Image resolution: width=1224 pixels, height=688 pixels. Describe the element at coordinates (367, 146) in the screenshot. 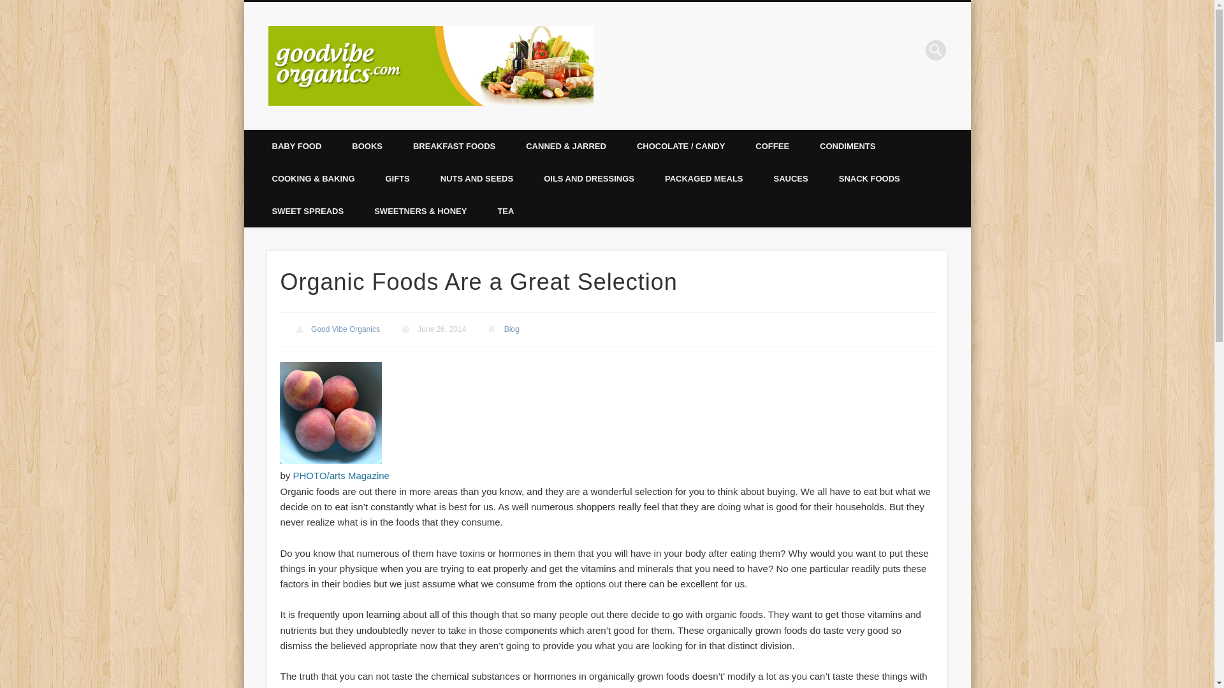

I see `BOOKS` at that location.